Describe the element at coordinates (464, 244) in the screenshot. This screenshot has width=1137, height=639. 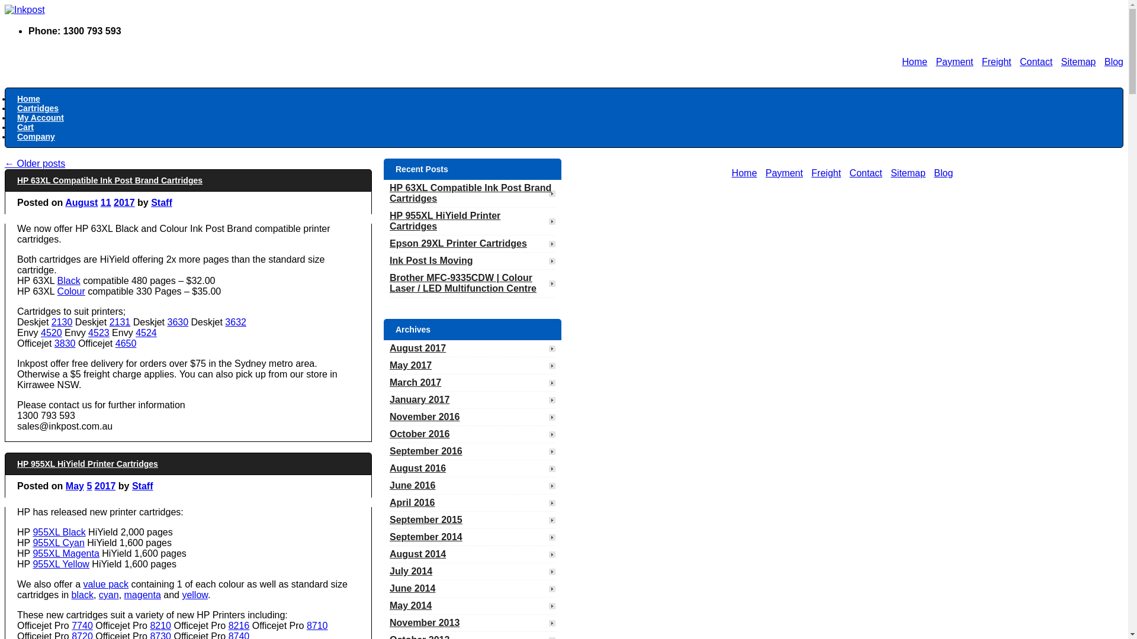
I see `Epson 29XL Printer Cartridges` at that location.